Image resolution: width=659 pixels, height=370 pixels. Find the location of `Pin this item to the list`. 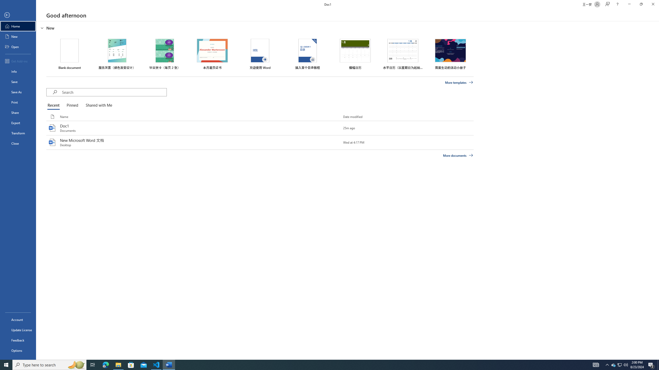

Pin this item to the list is located at coordinates (335, 142).